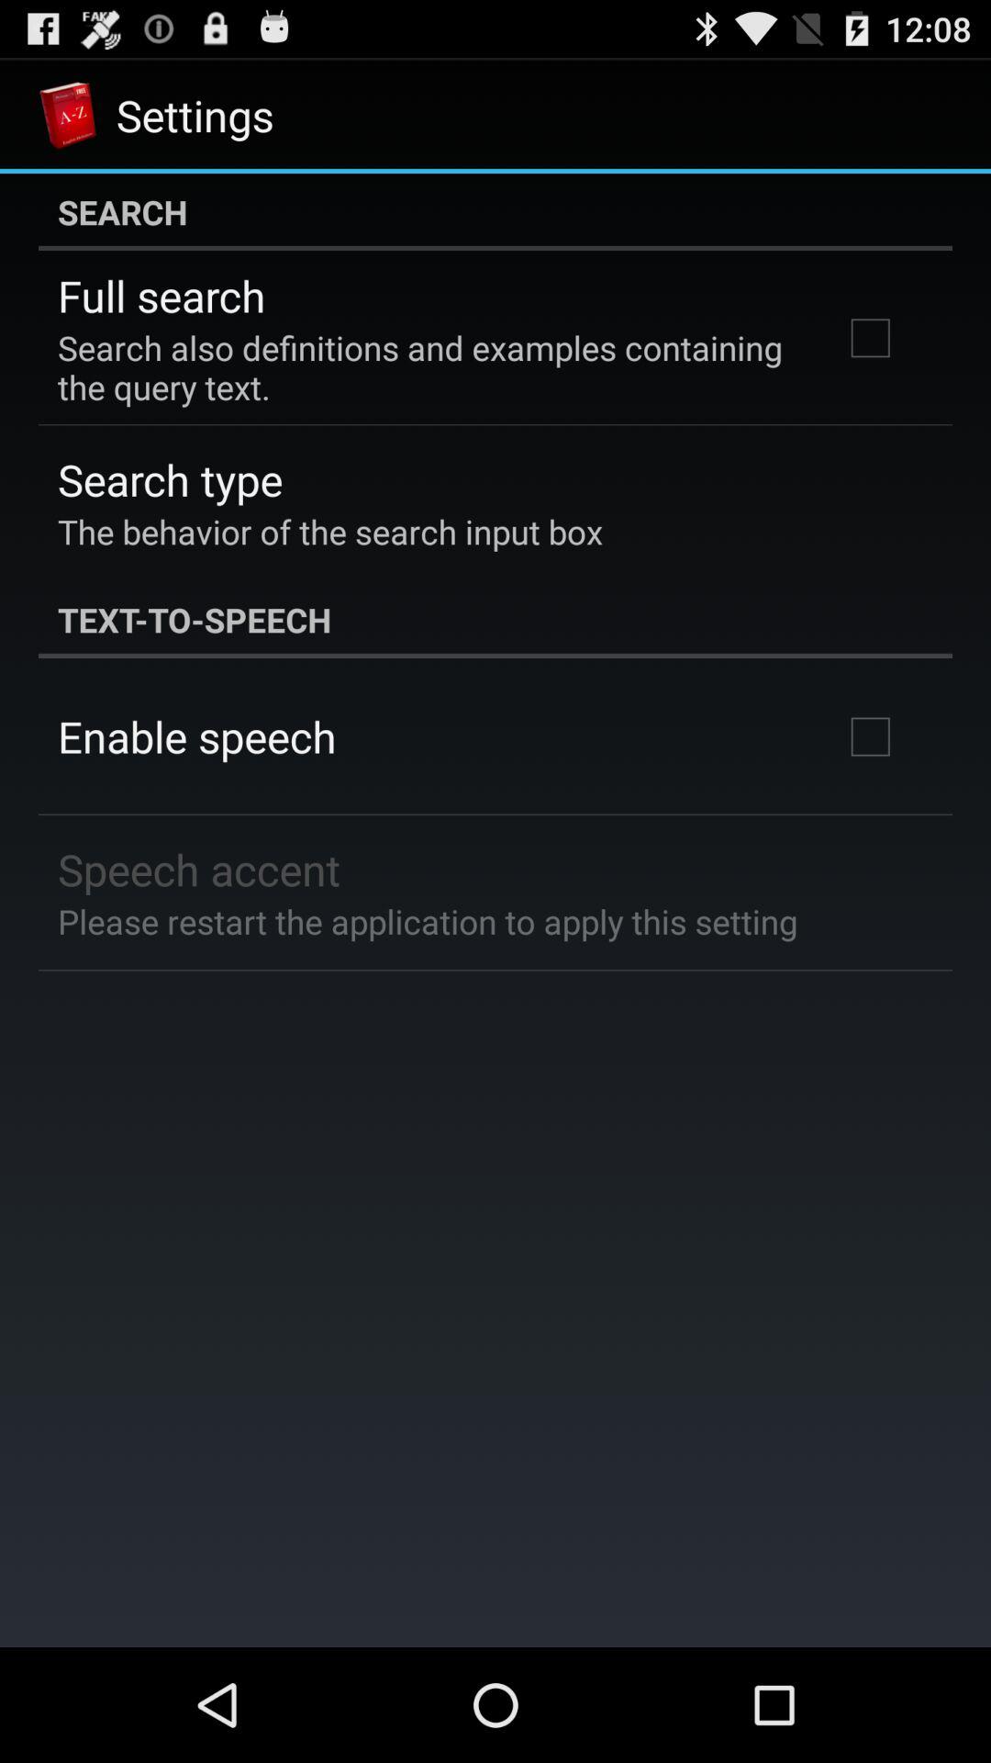 The width and height of the screenshot is (991, 1763). I want to click on turn off the icon above please restart the item, so click(199, 869).